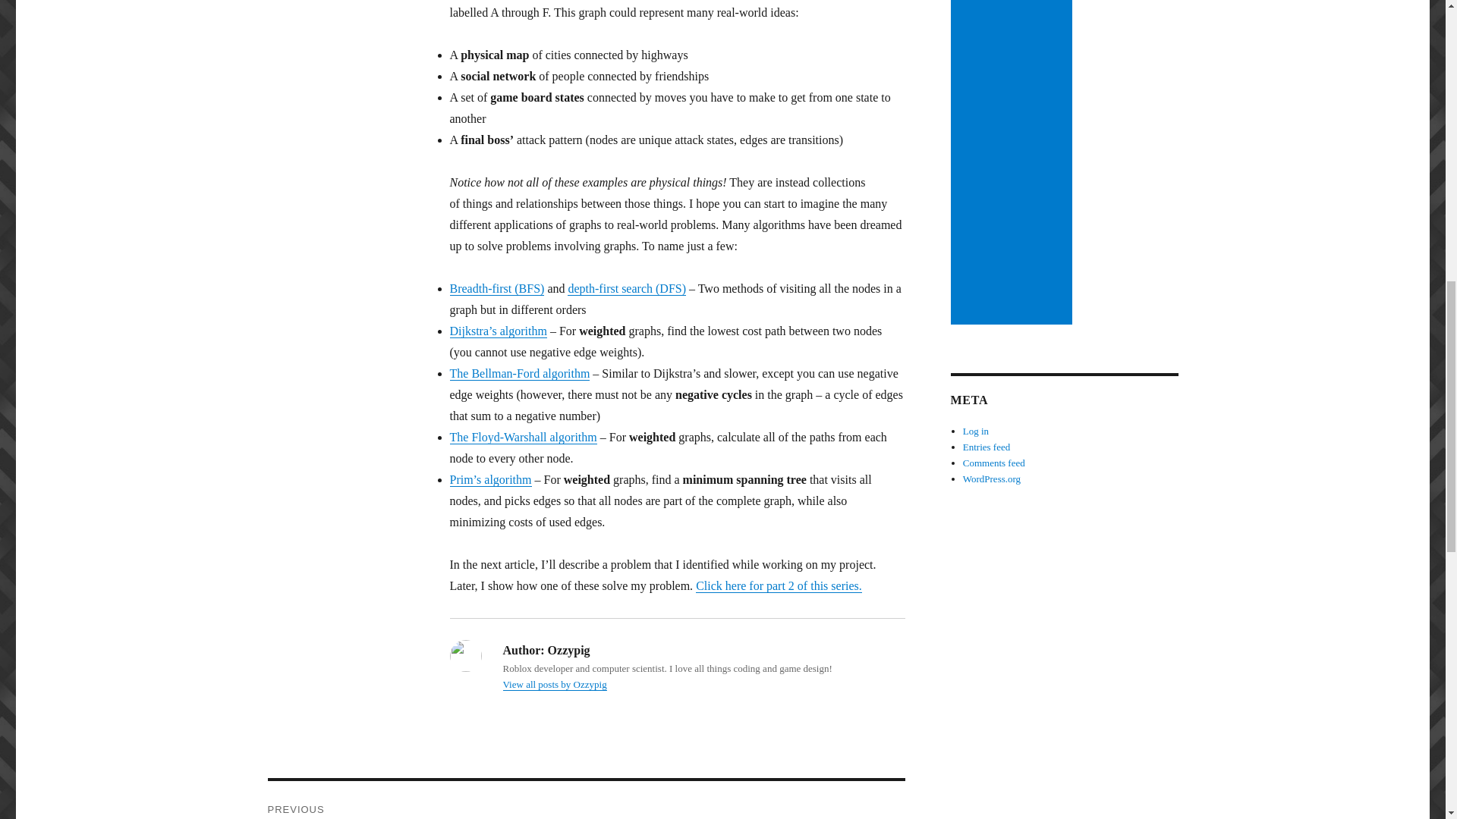  What do you see at coordinates (519, 373) in the screenshot?
I see `The Bellman-Ford algorithm` at bounding box center [519, 373].